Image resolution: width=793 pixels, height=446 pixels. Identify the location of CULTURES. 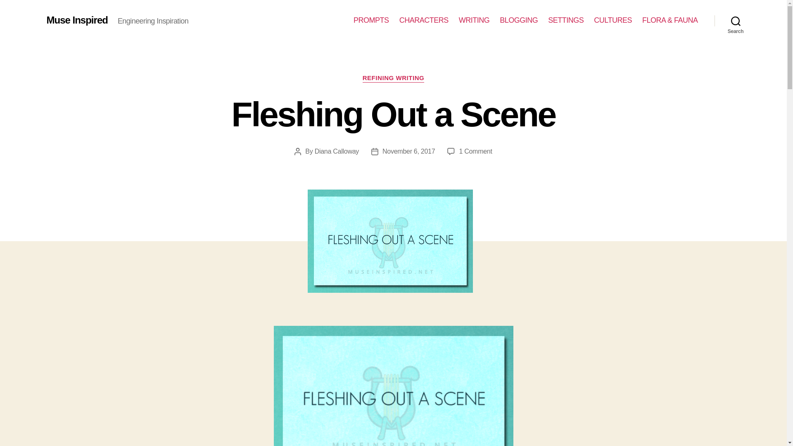
(371, 20).